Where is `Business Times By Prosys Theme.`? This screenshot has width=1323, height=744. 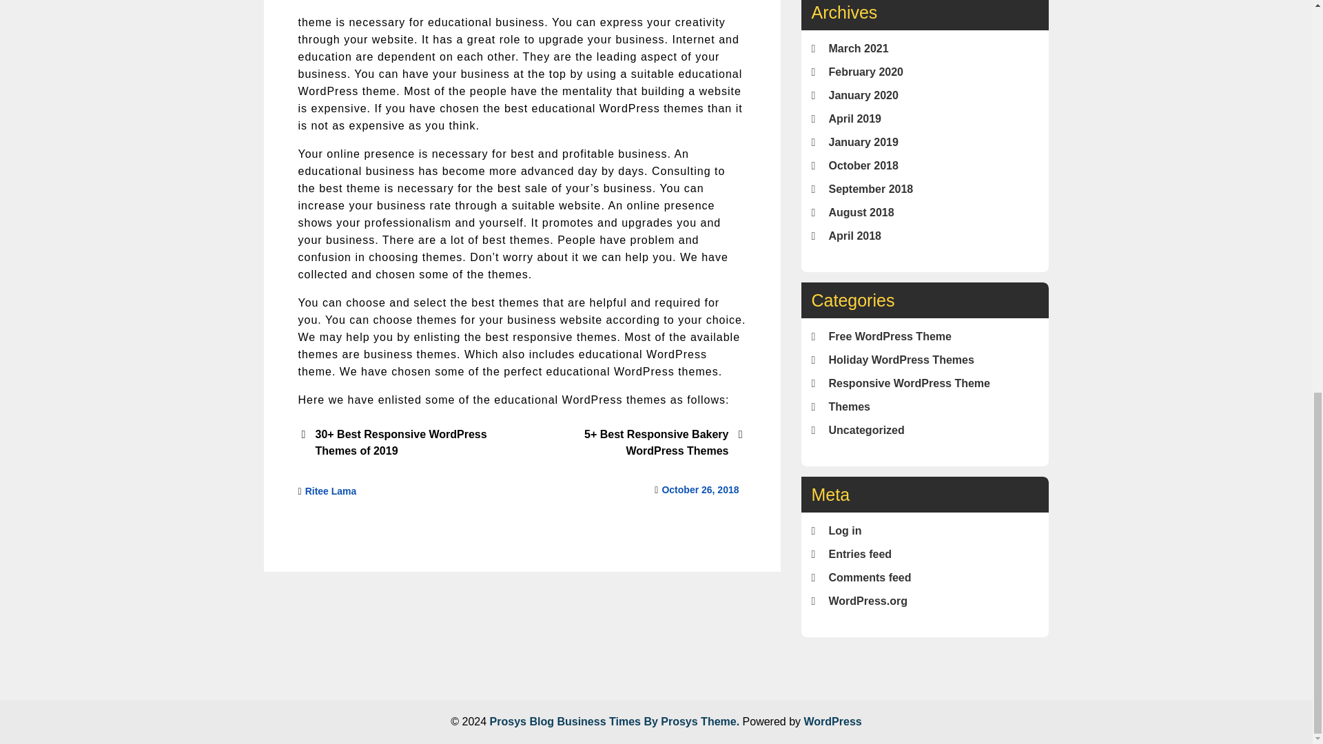
Business Times By Prosys Theme. is located at coordinates (649, 721).